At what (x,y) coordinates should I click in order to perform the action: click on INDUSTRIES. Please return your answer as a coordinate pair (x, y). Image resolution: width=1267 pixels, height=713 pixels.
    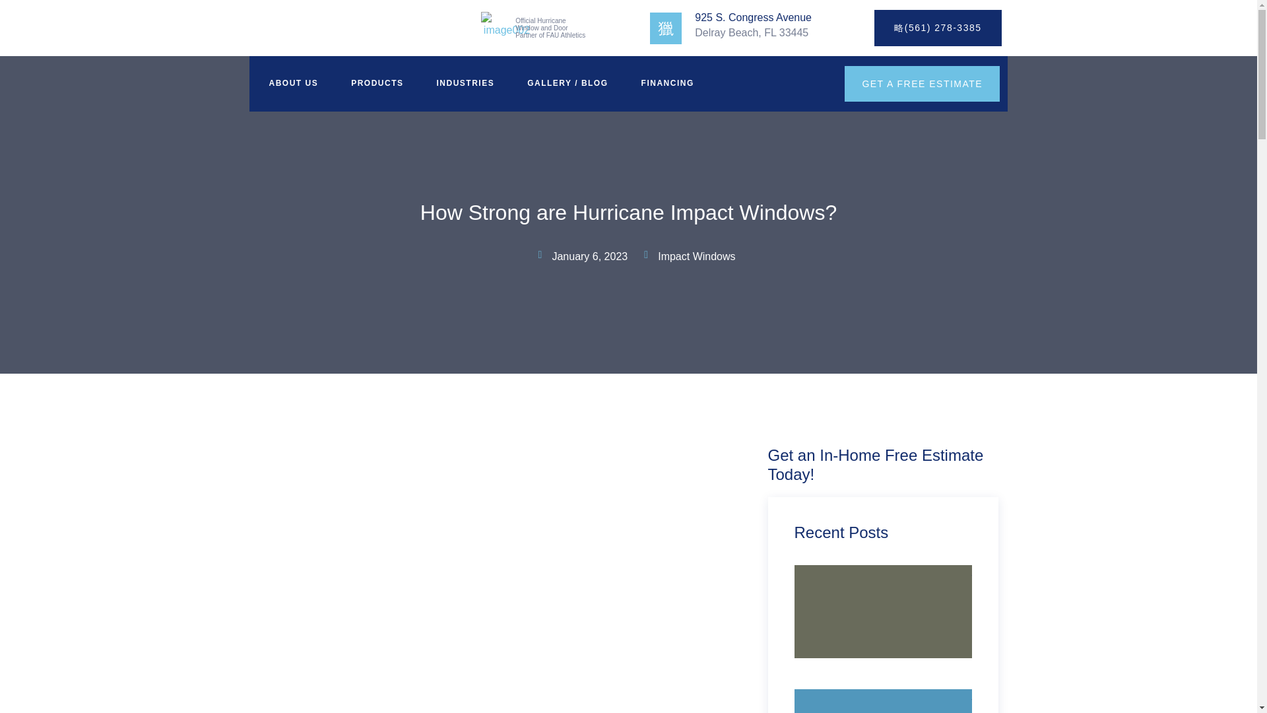
    Looking at the image, I should click on (462, 83).